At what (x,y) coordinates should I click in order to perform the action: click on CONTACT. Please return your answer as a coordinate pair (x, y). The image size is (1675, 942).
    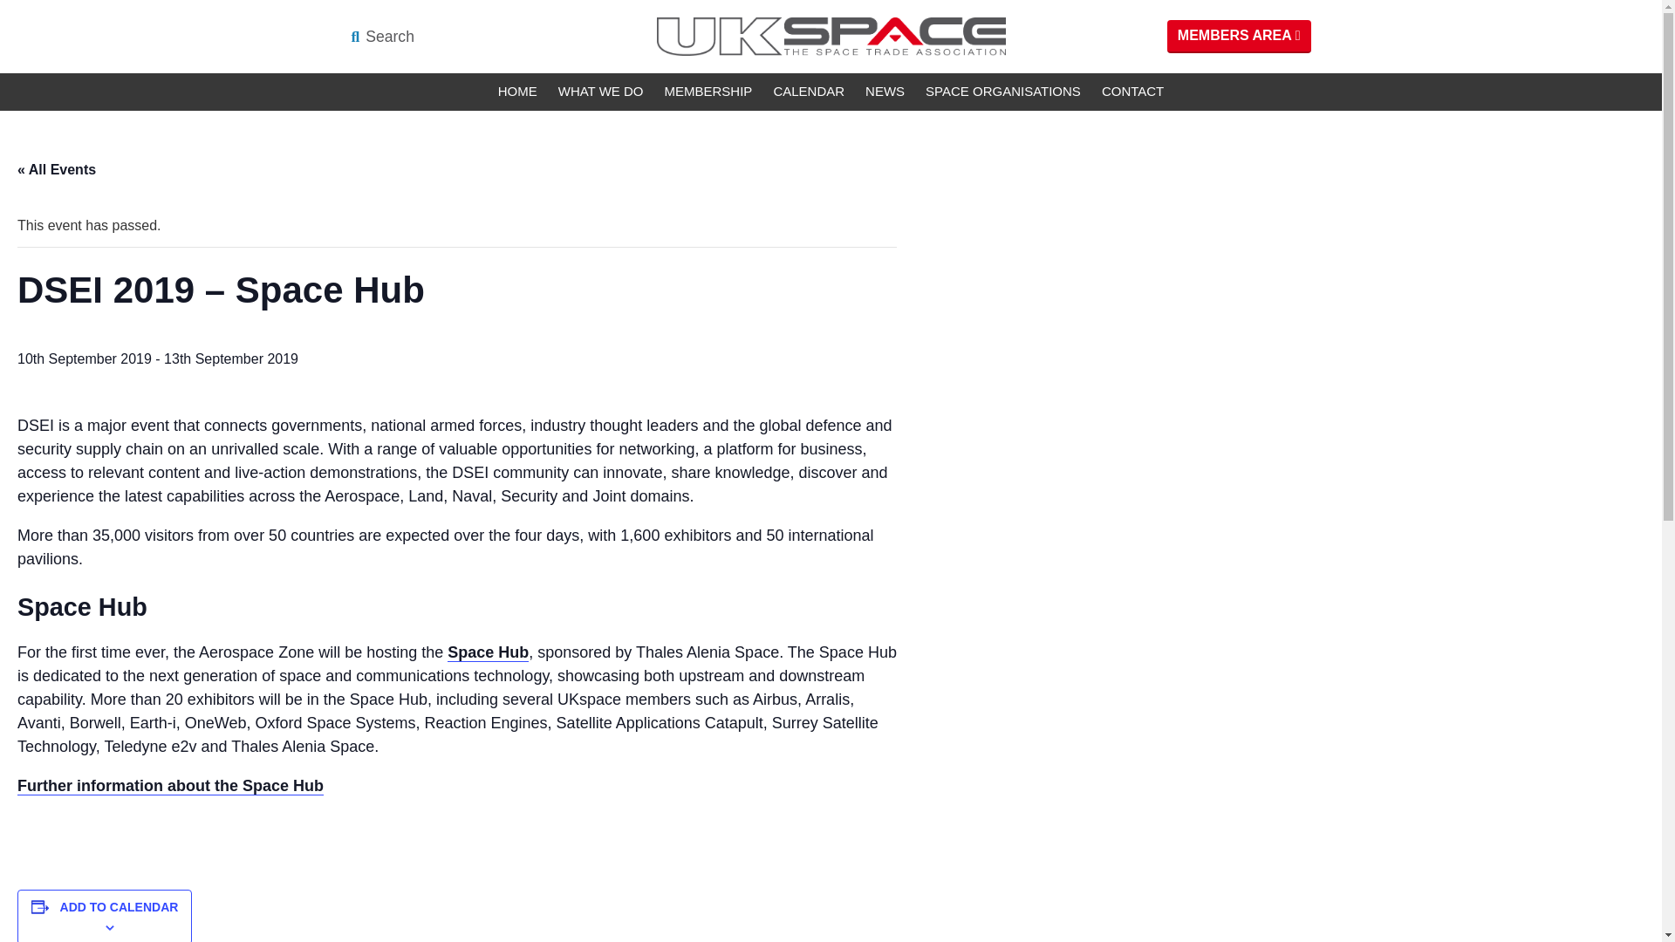
    Looking at the image, I should click on (1132, 92).